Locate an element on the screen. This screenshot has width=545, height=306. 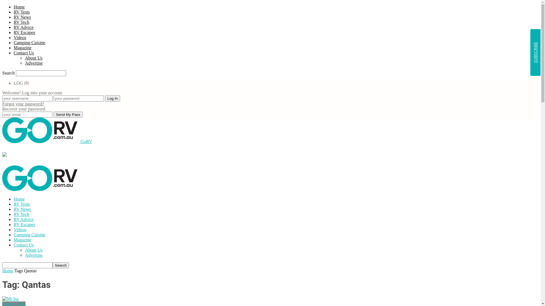
RV News is located at coordinates (22, 209).